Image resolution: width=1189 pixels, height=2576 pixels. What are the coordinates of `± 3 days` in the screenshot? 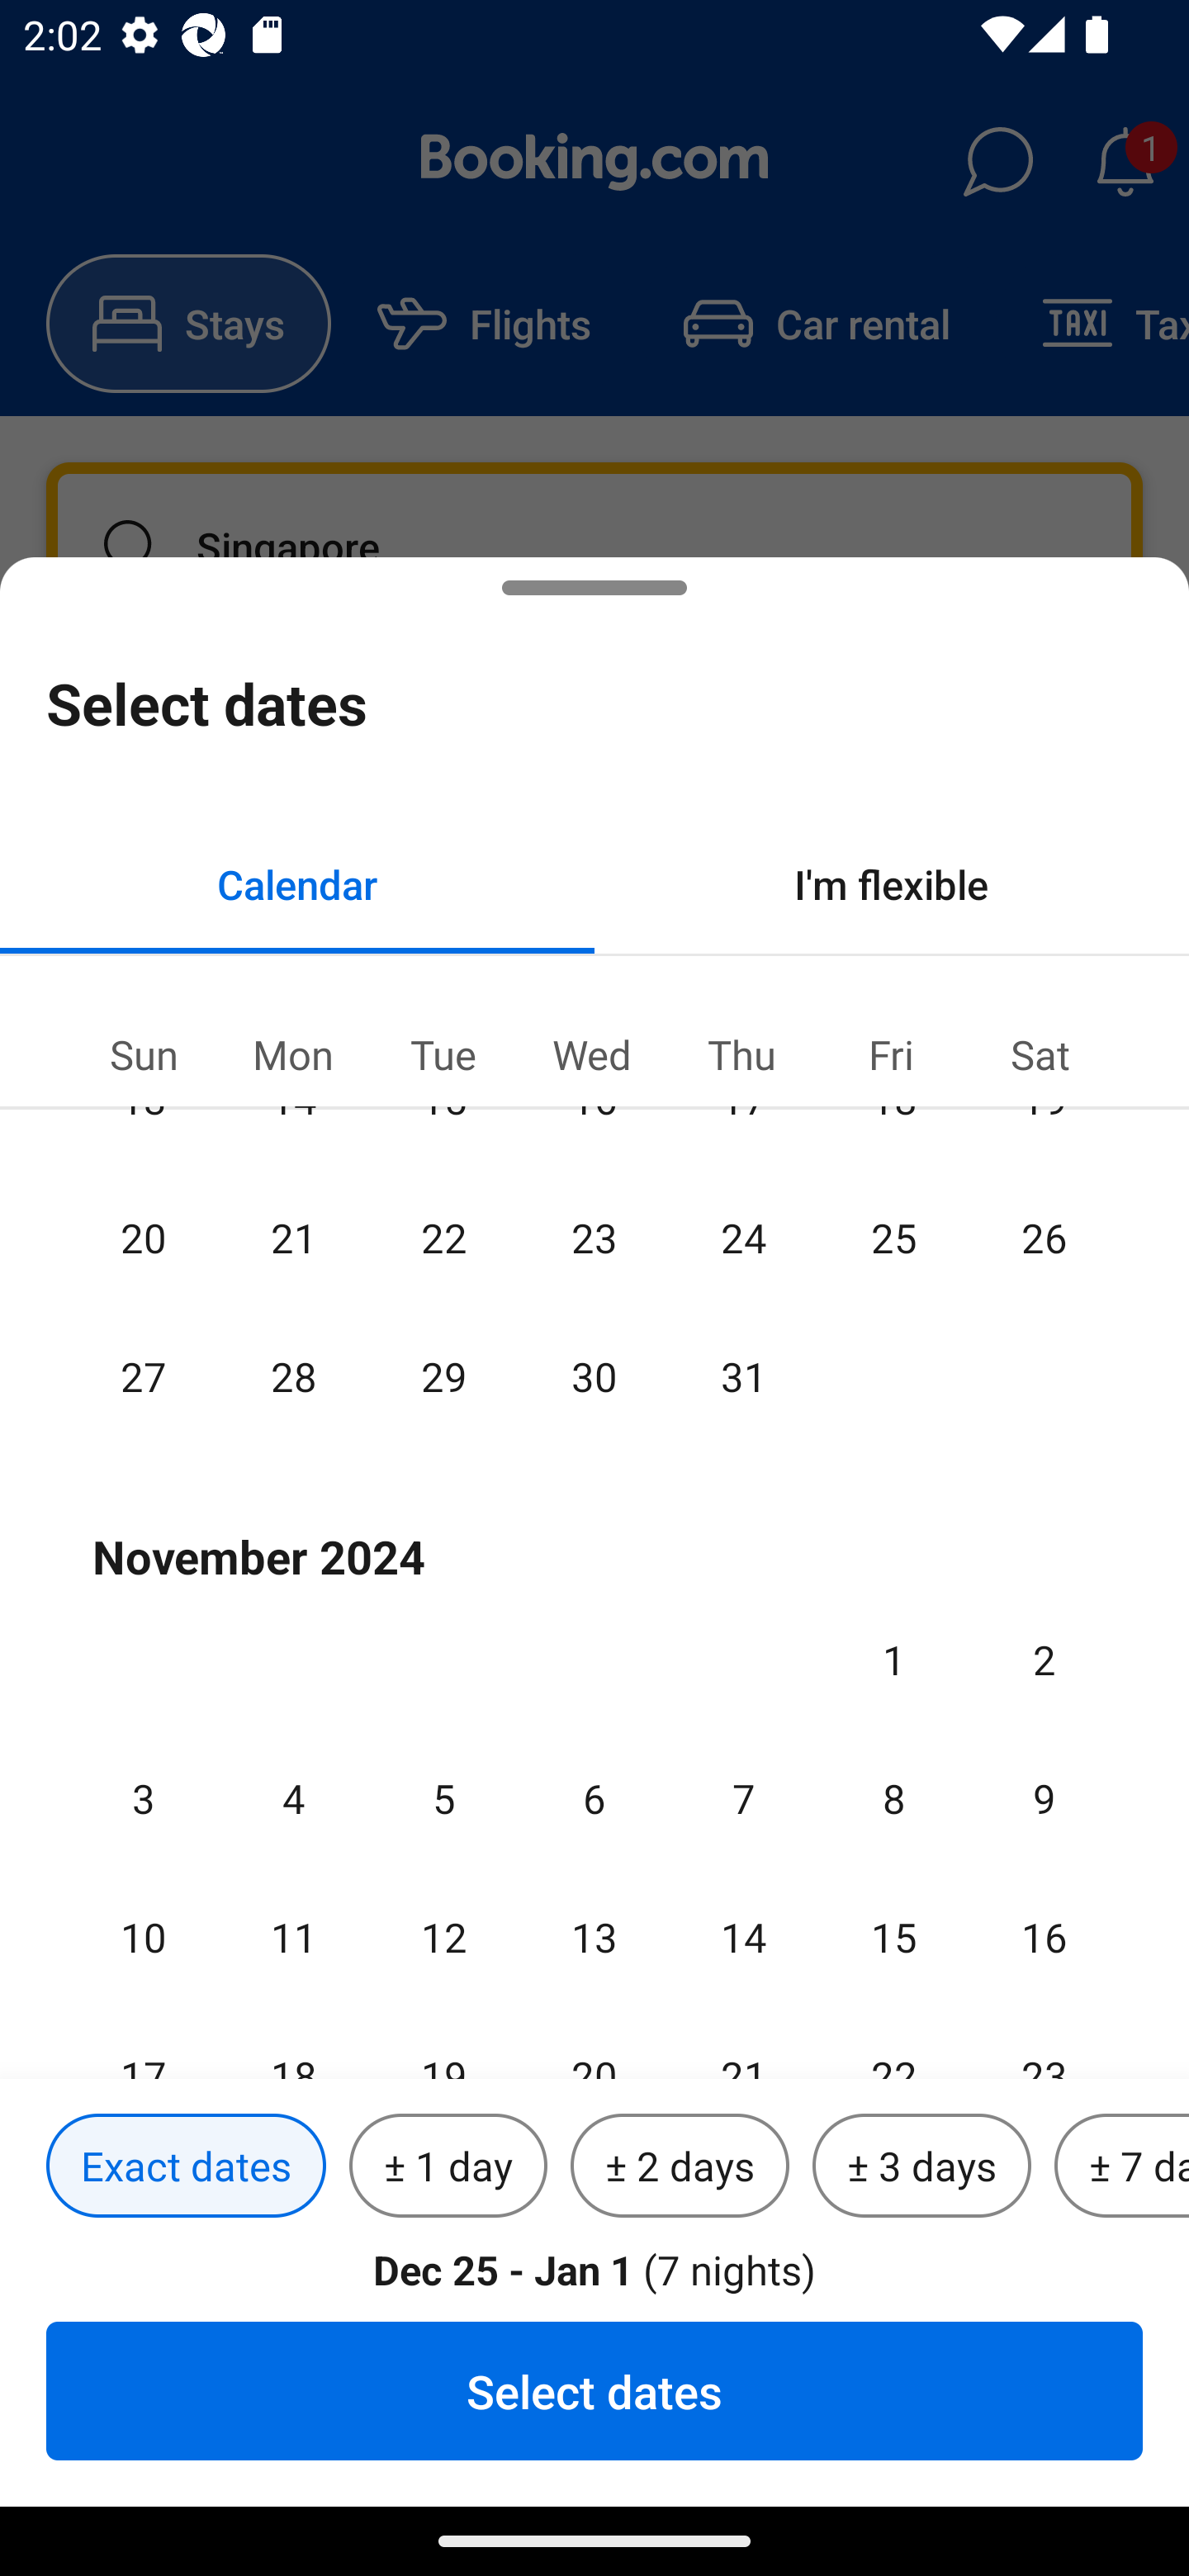 It's located at (921, 2166).